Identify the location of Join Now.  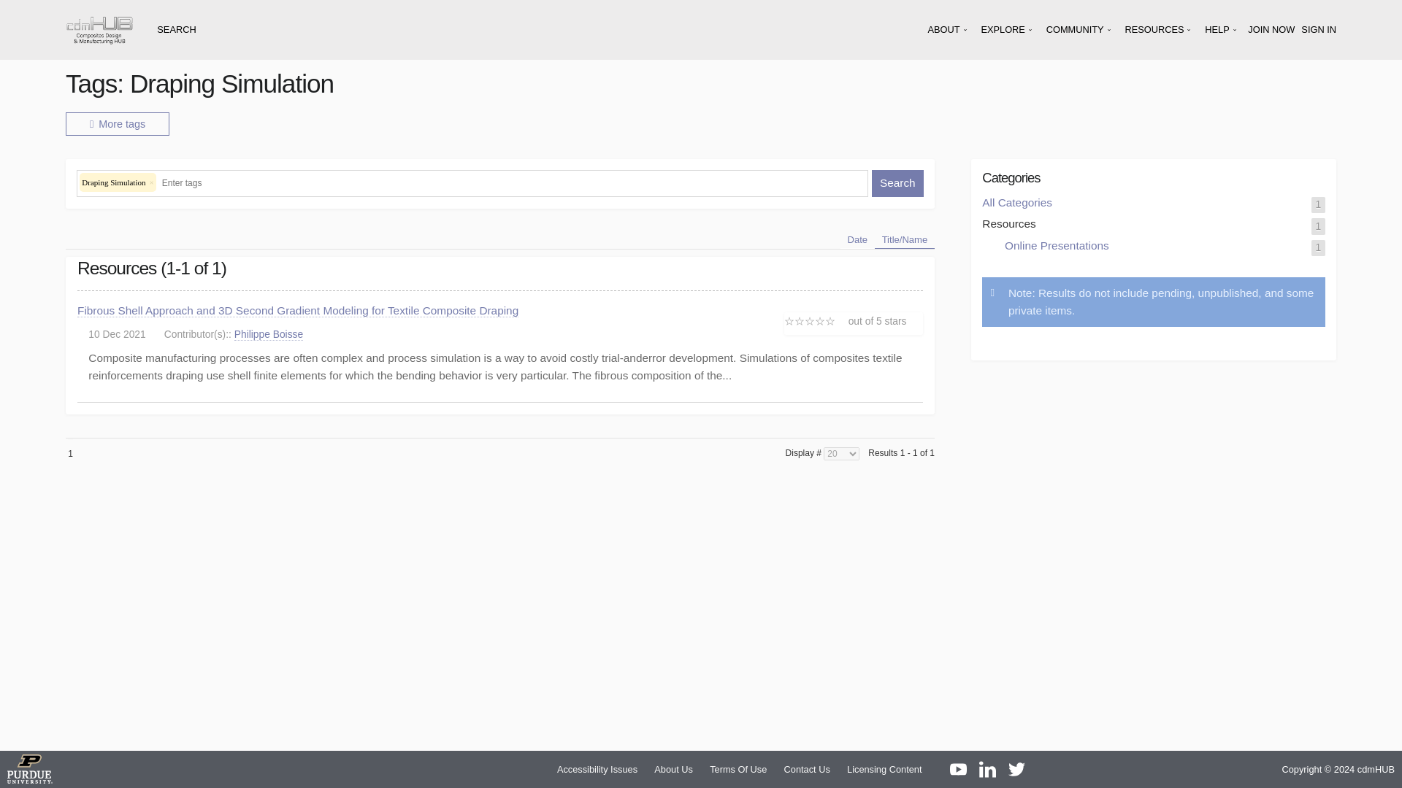
(1271, 29).